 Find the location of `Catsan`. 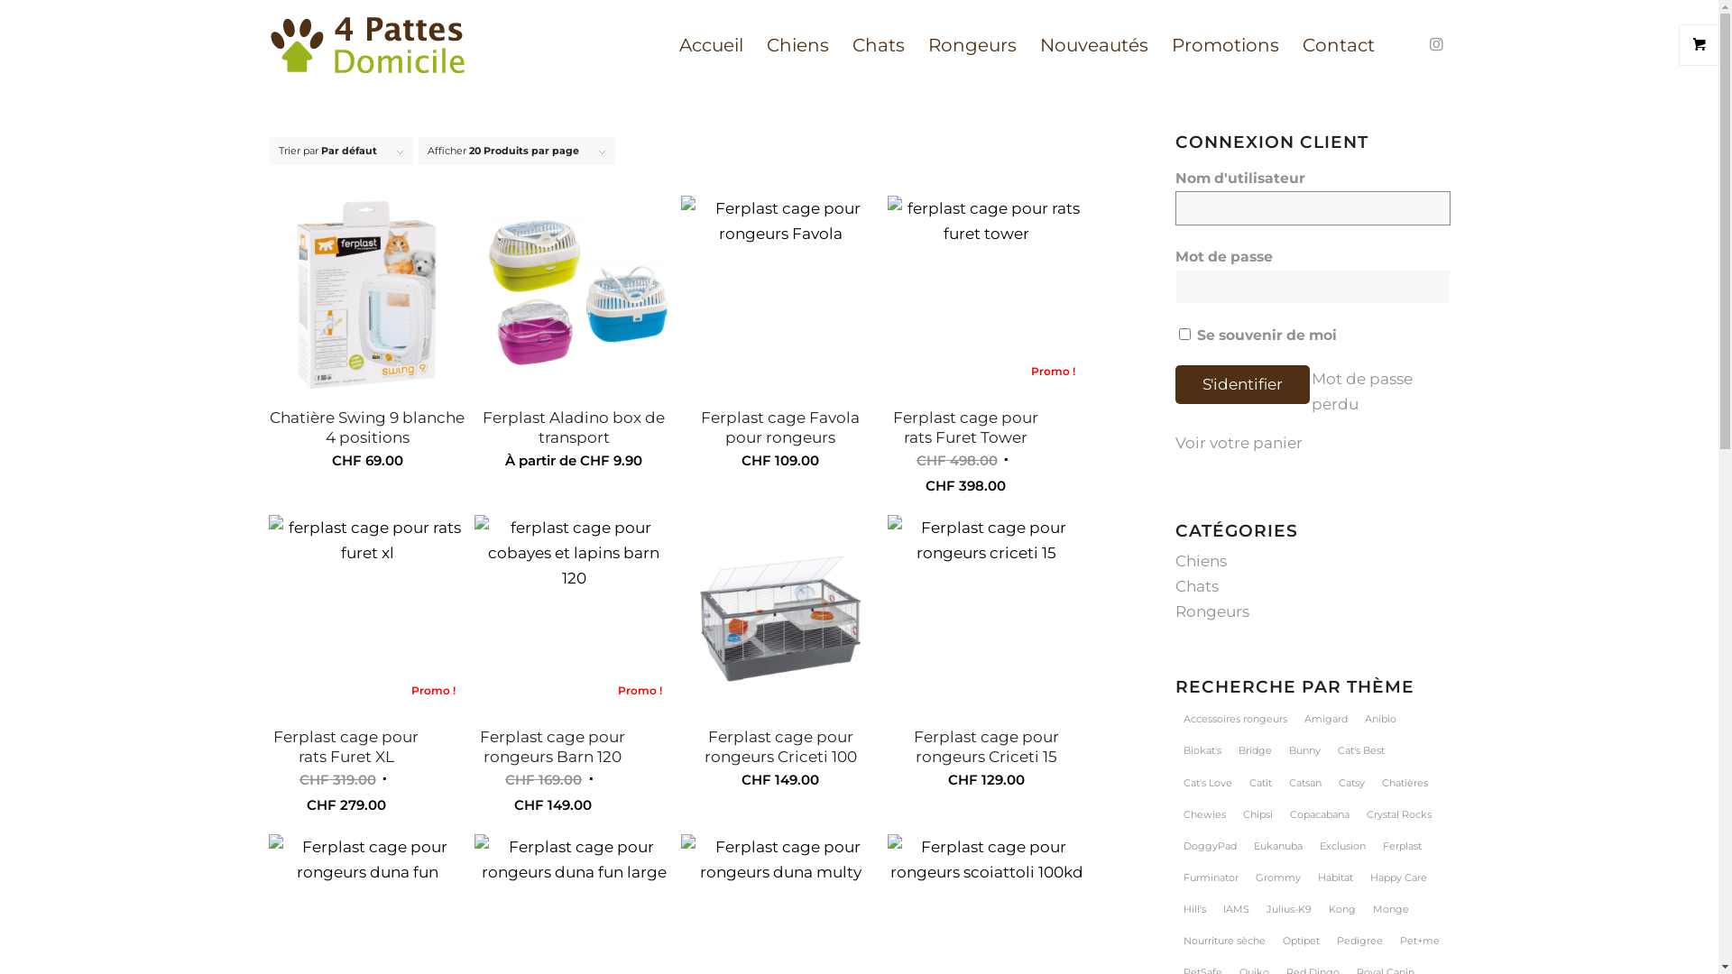

Catsan is located at coordinates (1305, 783).